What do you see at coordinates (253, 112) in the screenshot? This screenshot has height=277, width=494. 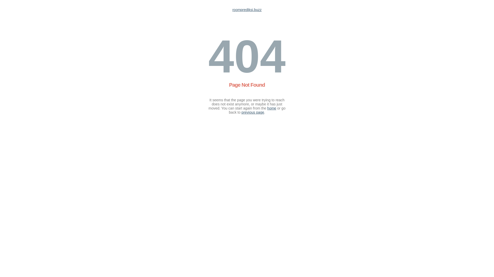 I see `previous page` at bounding box center [253, 112].